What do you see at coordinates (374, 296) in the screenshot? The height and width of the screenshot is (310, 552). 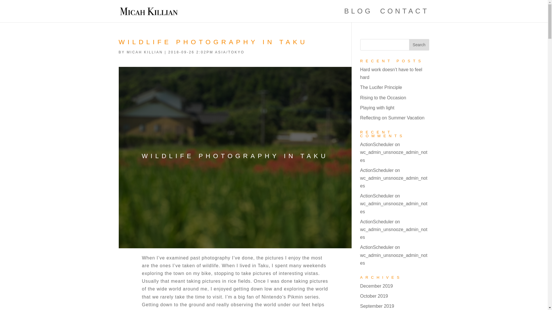 I see `October 2019` at bounding box center [374, 296].